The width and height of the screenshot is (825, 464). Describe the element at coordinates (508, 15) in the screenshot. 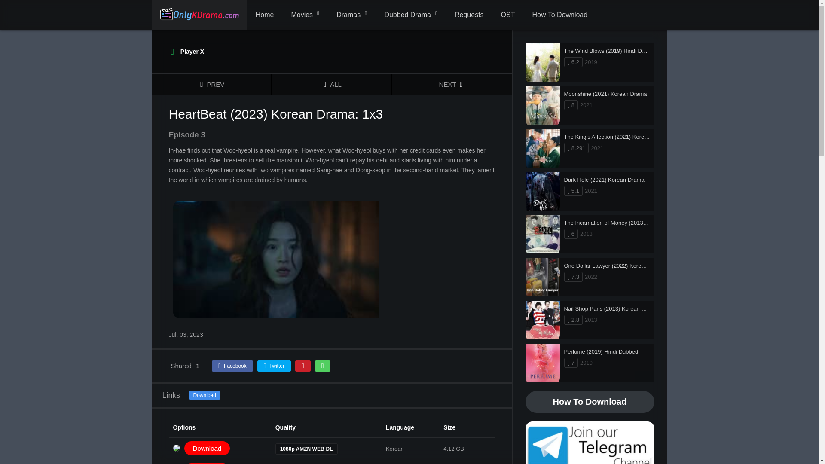

I see `OST` at that location.